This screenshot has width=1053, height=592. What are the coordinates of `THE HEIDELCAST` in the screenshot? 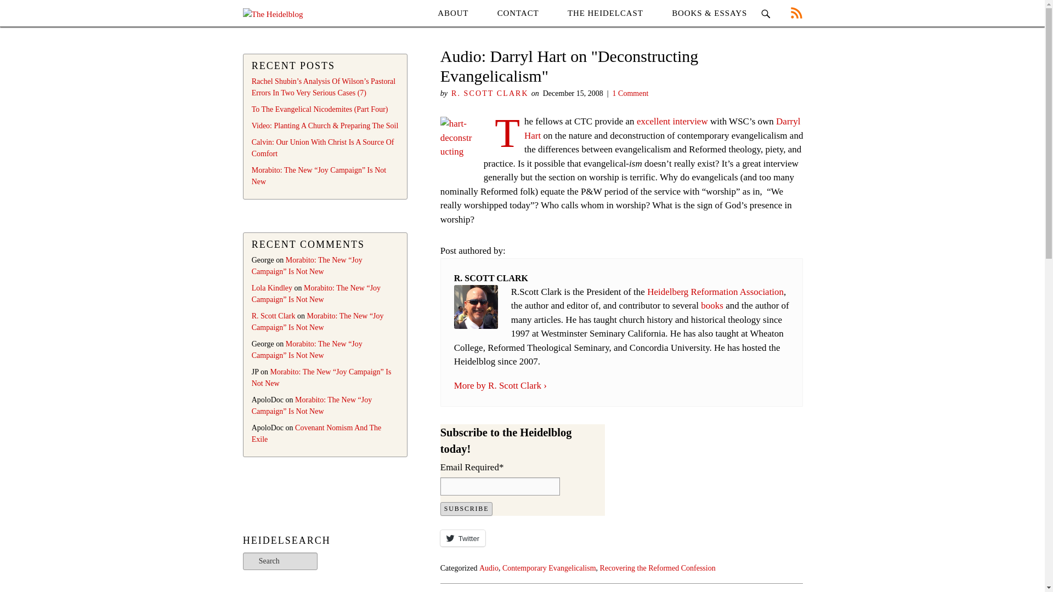 It's located at (605, 13).